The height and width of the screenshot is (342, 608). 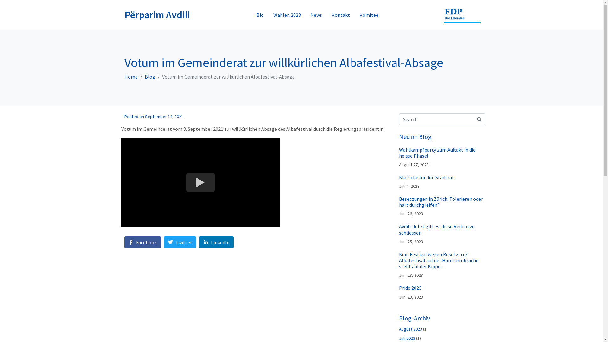 I want to click on Kontakt, so click(x=341, y=15).